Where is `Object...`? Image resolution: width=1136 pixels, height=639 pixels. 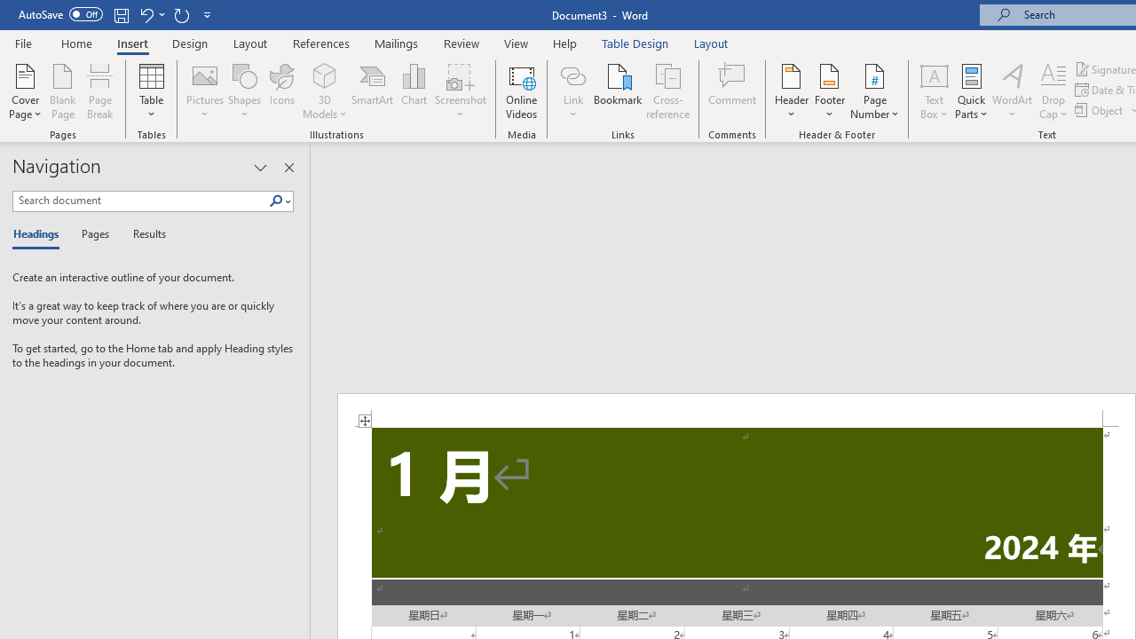 Object... is located at coordinates (1100, 110).